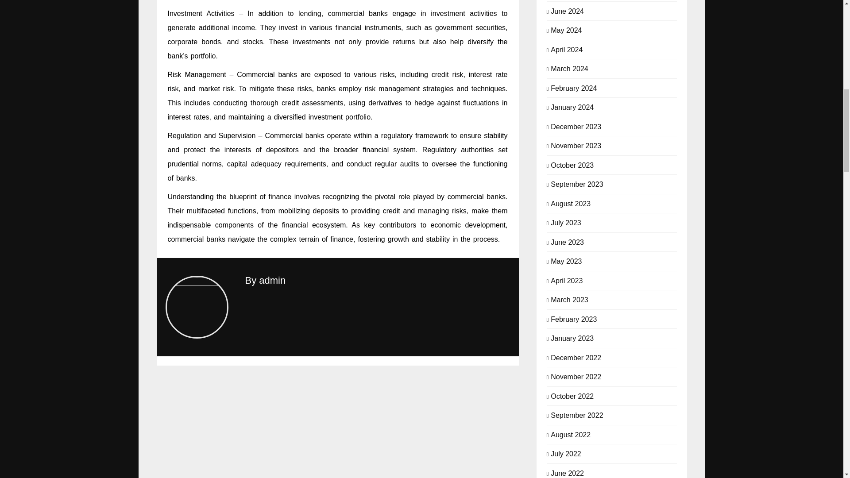 Image resolution: width=850 pixels, height=478 pixels. Describe the element at coordinates (574, 319) in the screenshot. I see `February 2023` at that location.